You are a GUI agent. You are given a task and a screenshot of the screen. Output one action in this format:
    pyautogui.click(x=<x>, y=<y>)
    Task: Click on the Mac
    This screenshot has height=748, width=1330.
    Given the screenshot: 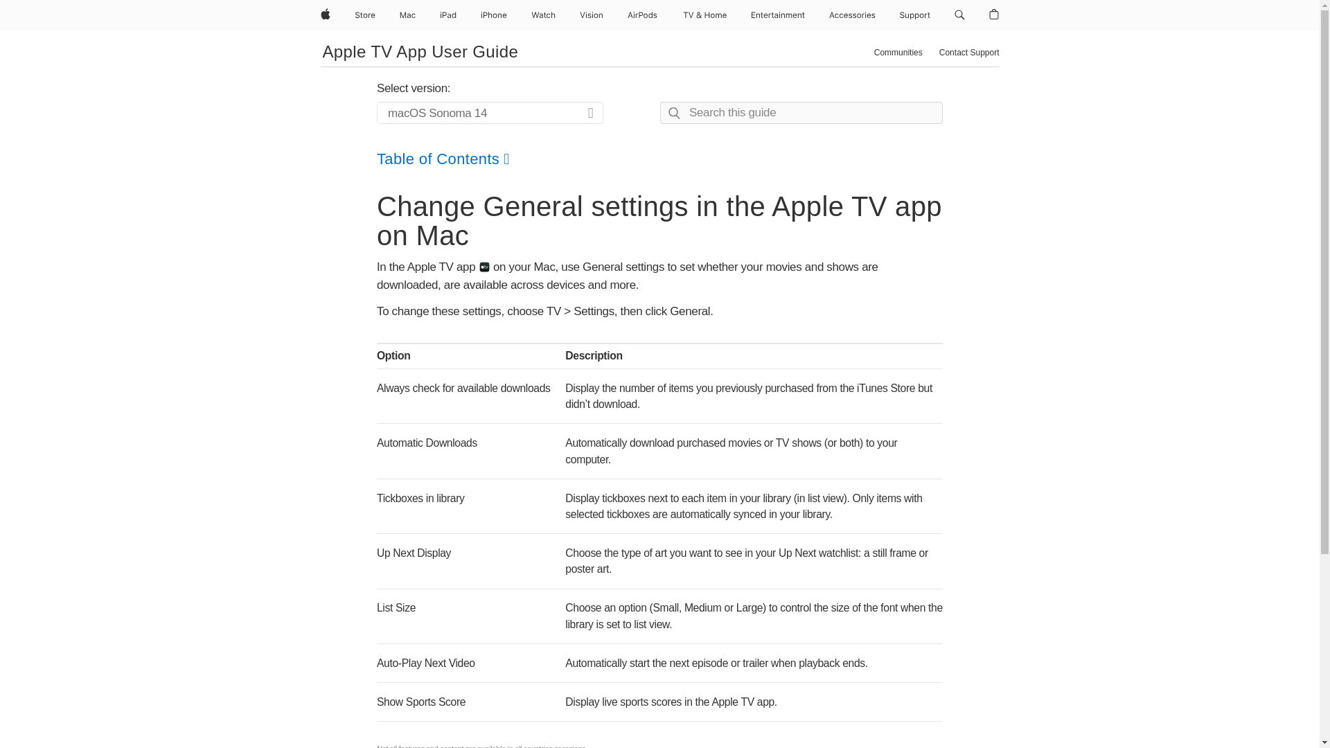 What is the action you would take?
    pyautogui.click(x=407, y=15)
    